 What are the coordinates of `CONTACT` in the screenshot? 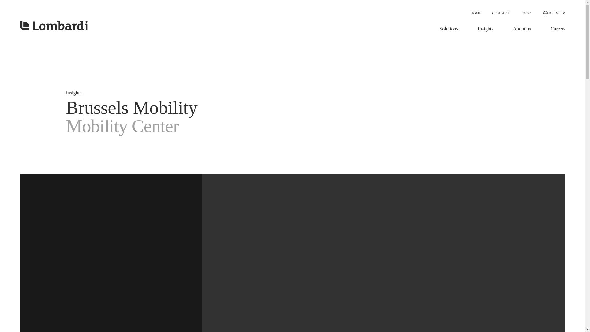 It's located at (501, 13).